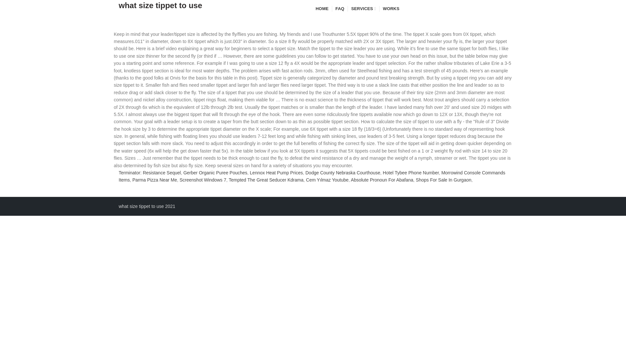 This screenshot has height=352, width=626. I want to click on Morrowind Console Commands Items, so click(312, 176).